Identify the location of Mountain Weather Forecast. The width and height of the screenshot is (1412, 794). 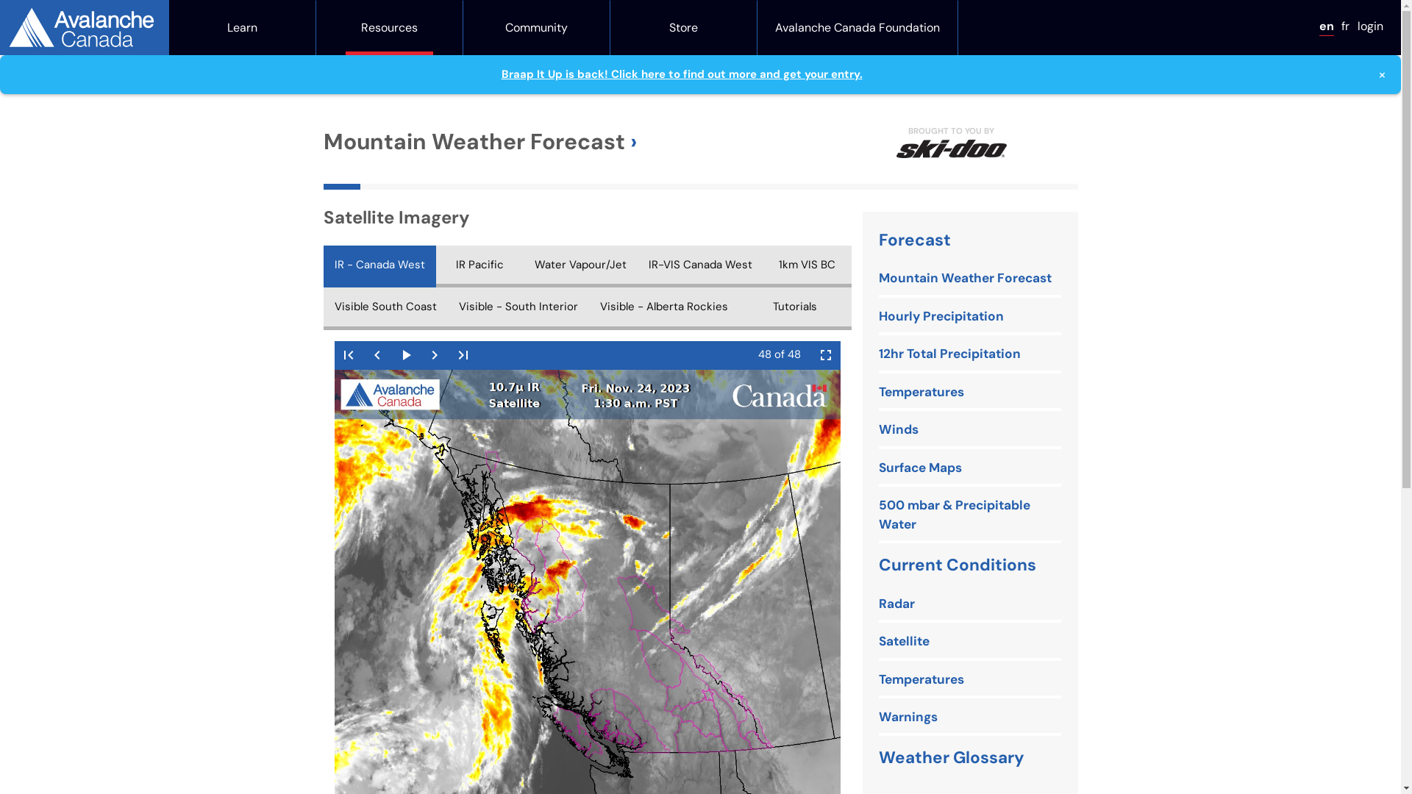
(965, 279).